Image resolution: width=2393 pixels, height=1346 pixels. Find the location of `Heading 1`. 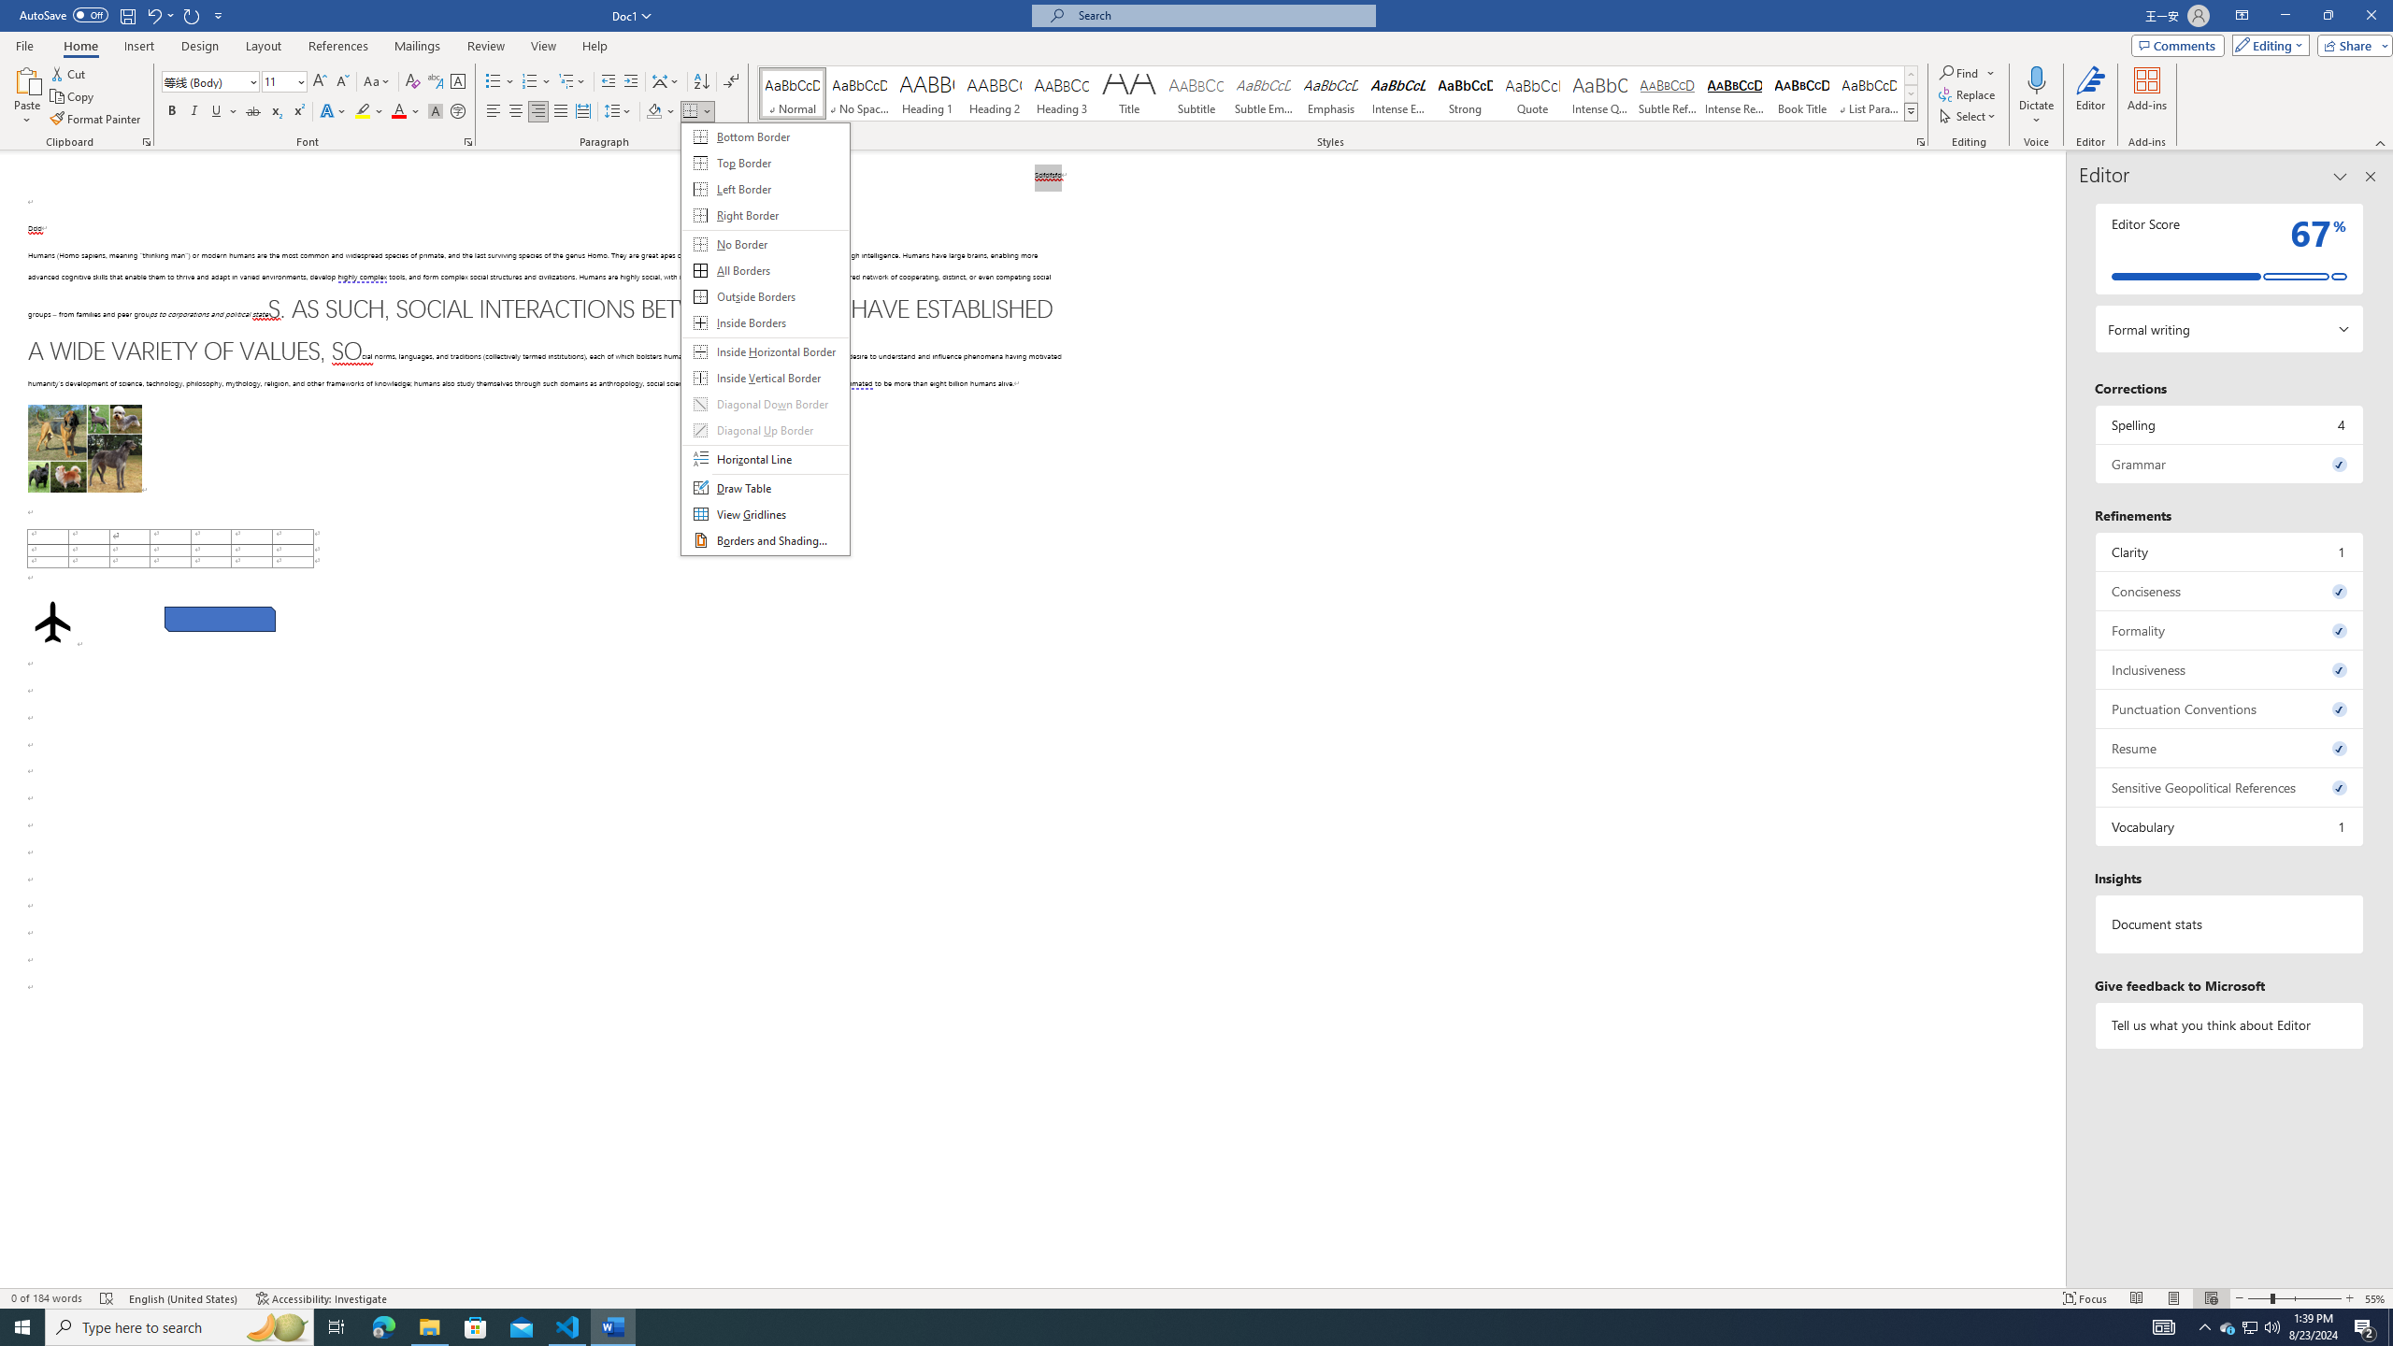

Heading 1 is located at coordinates (927, 93).